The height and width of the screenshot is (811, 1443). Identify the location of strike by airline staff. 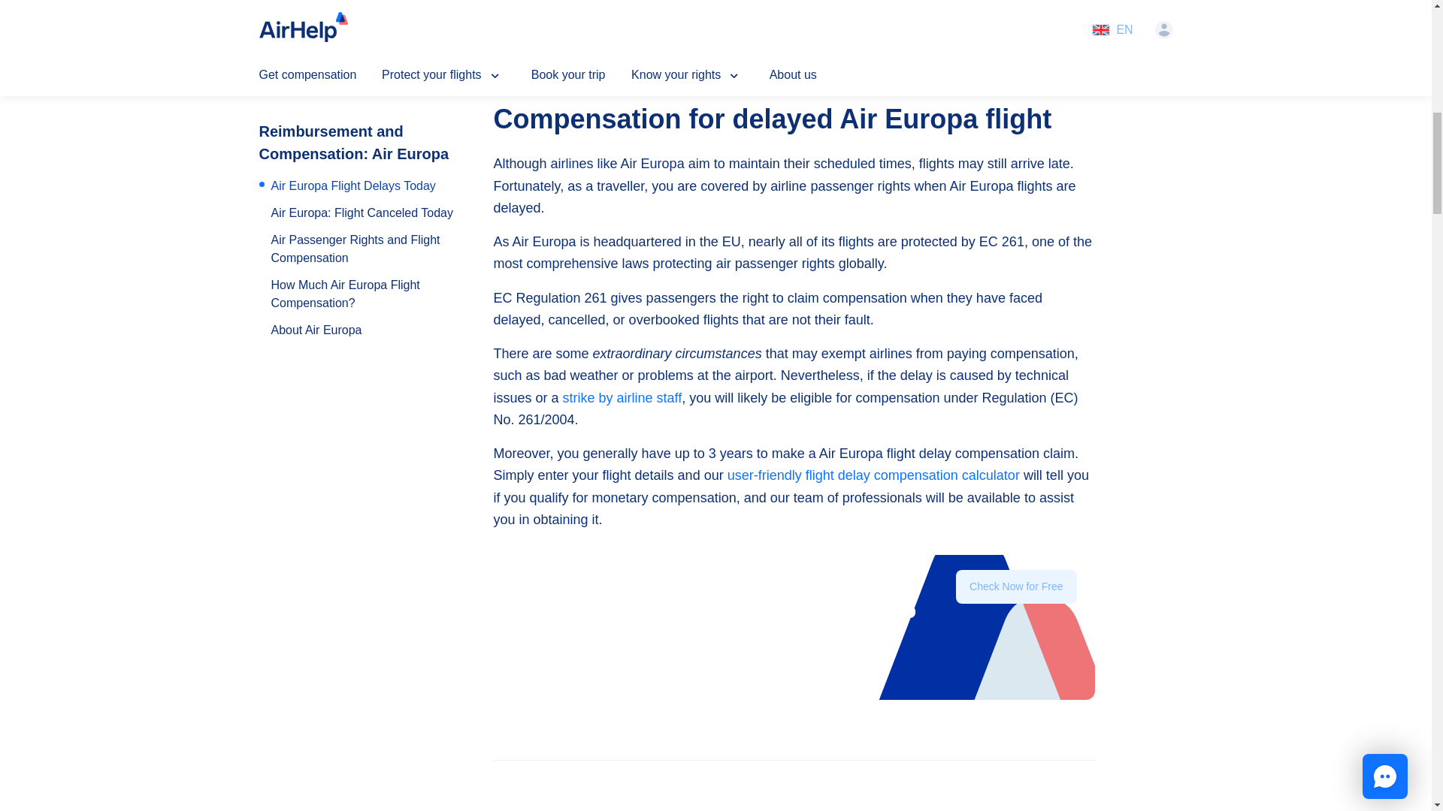
(622, 398).